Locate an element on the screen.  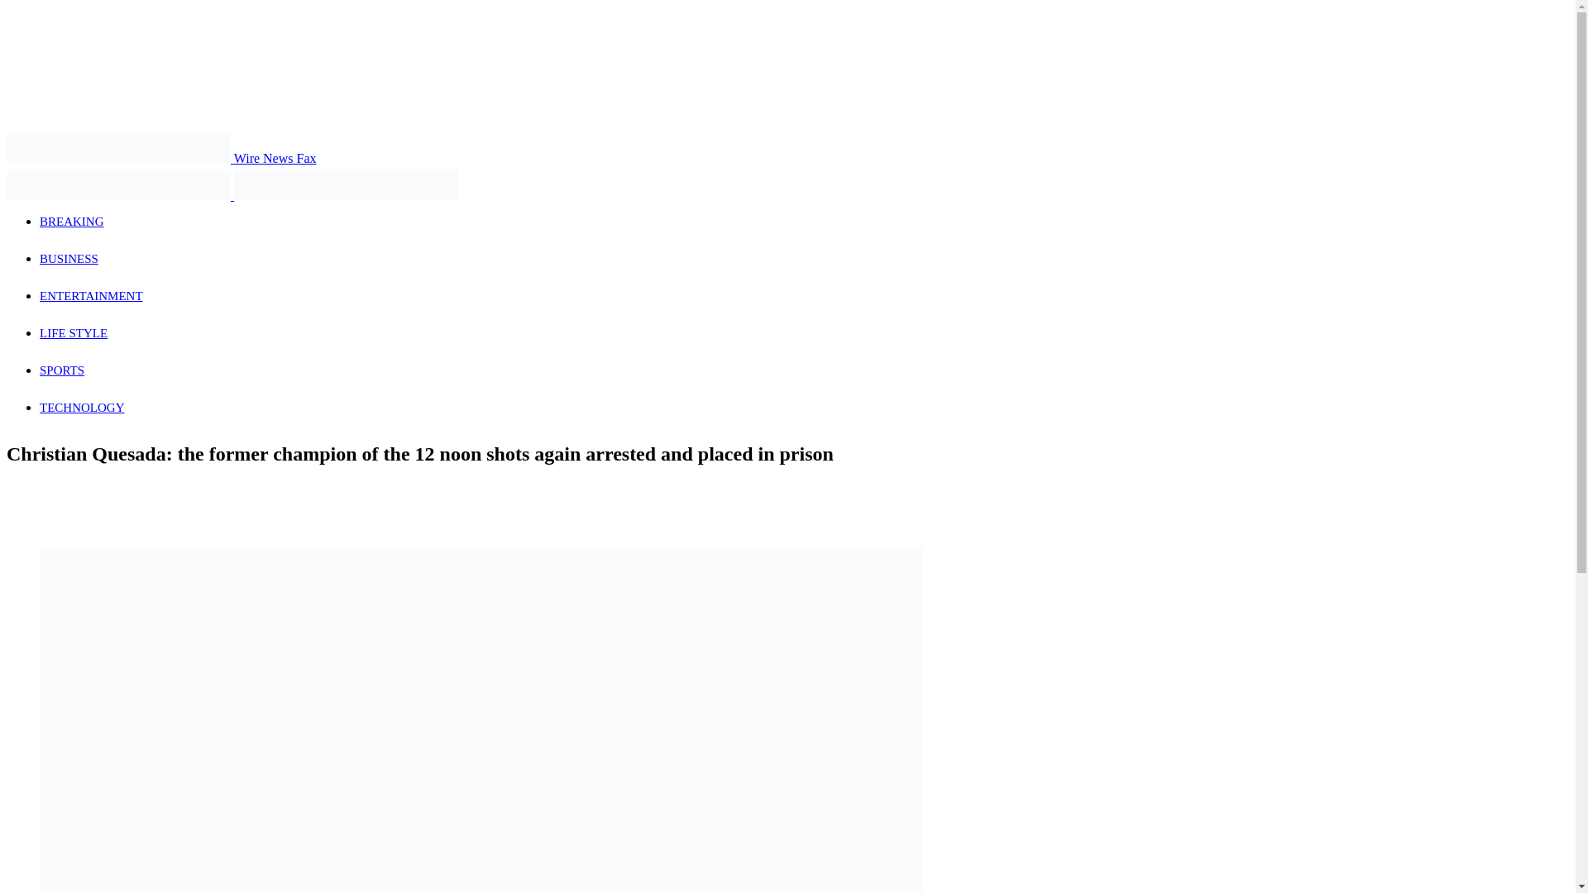
TECHNOLOGY is located at coordinates (83, 407).